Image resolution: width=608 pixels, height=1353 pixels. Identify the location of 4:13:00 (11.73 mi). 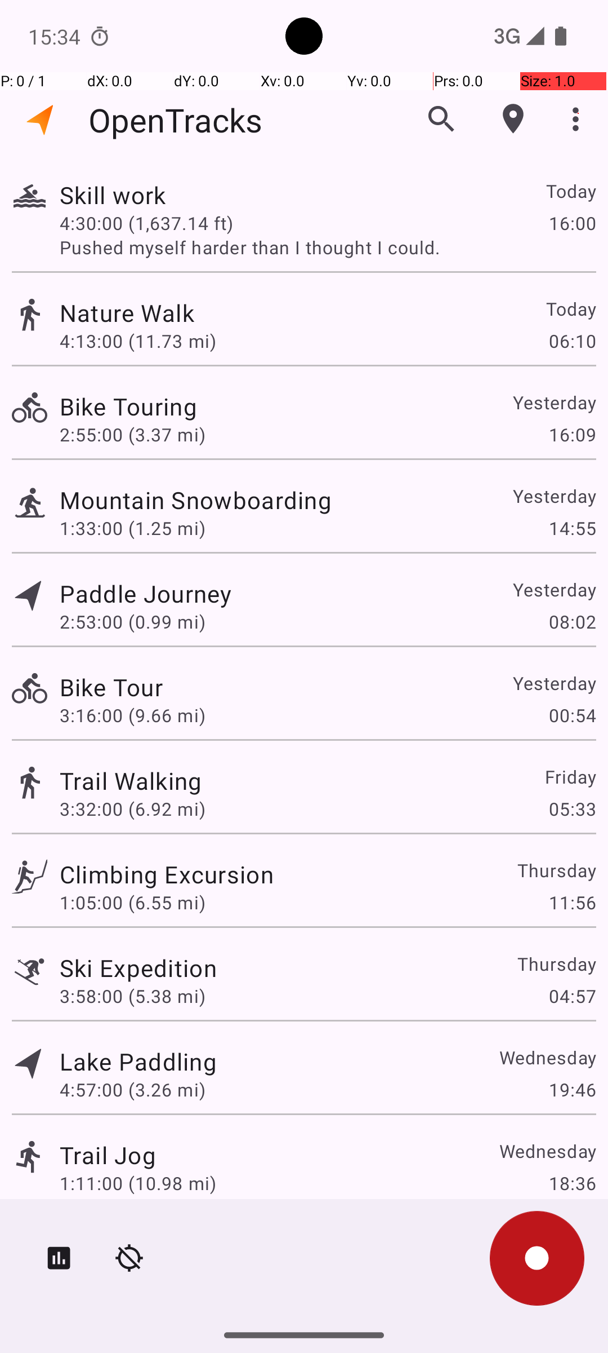
(137, 341).